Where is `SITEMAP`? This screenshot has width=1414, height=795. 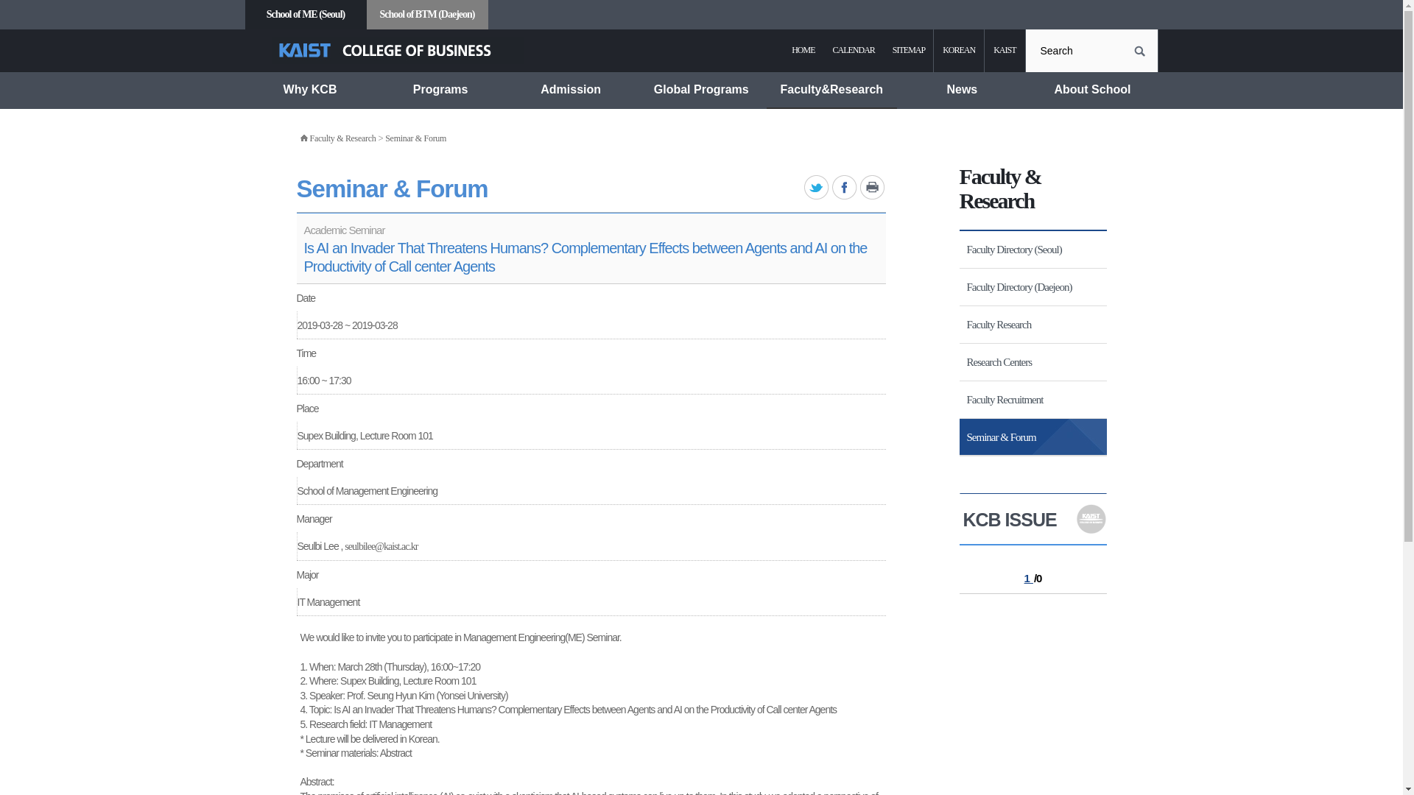
SITEMAP is located at coordinates (909, 51).